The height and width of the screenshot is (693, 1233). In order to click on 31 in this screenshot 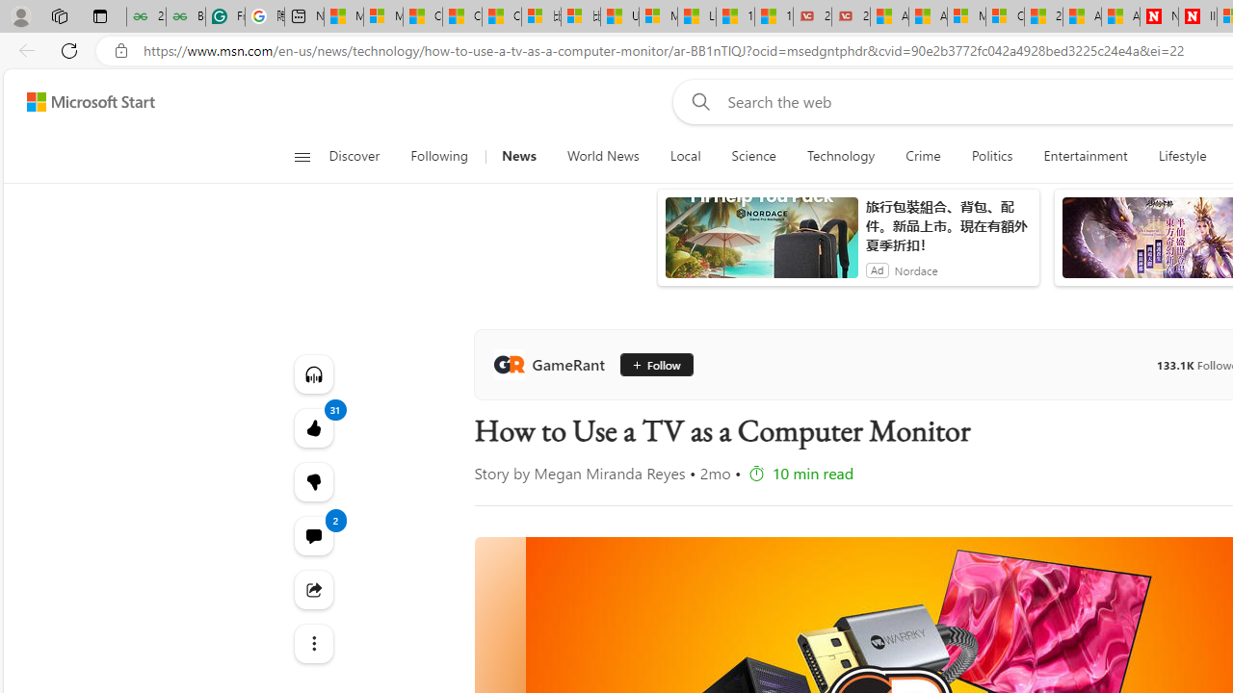, I will do `click(312, 481)`.